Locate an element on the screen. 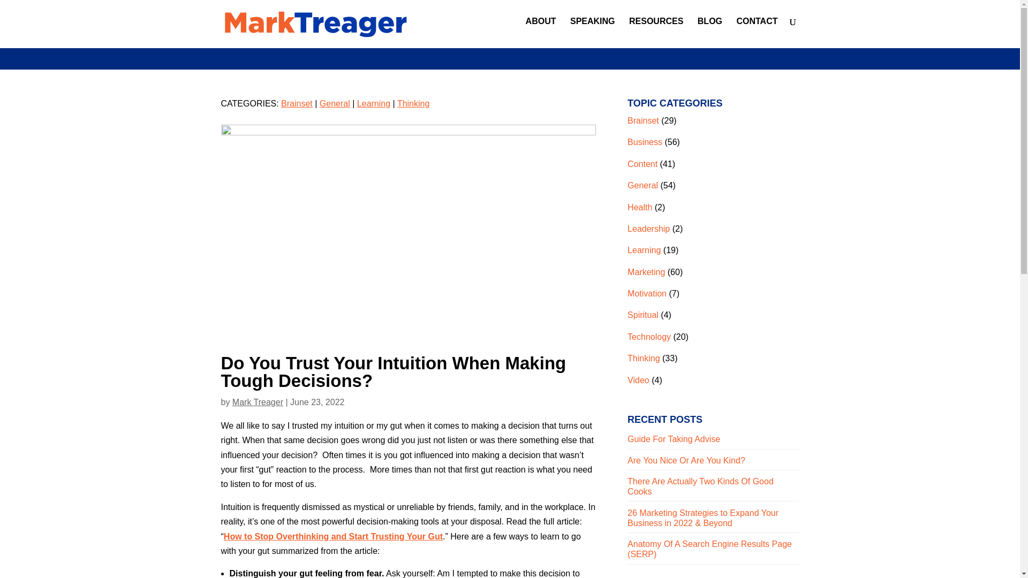 This screenshot has height=578, width=1028. Thinking is located at coordinates (413, 103).